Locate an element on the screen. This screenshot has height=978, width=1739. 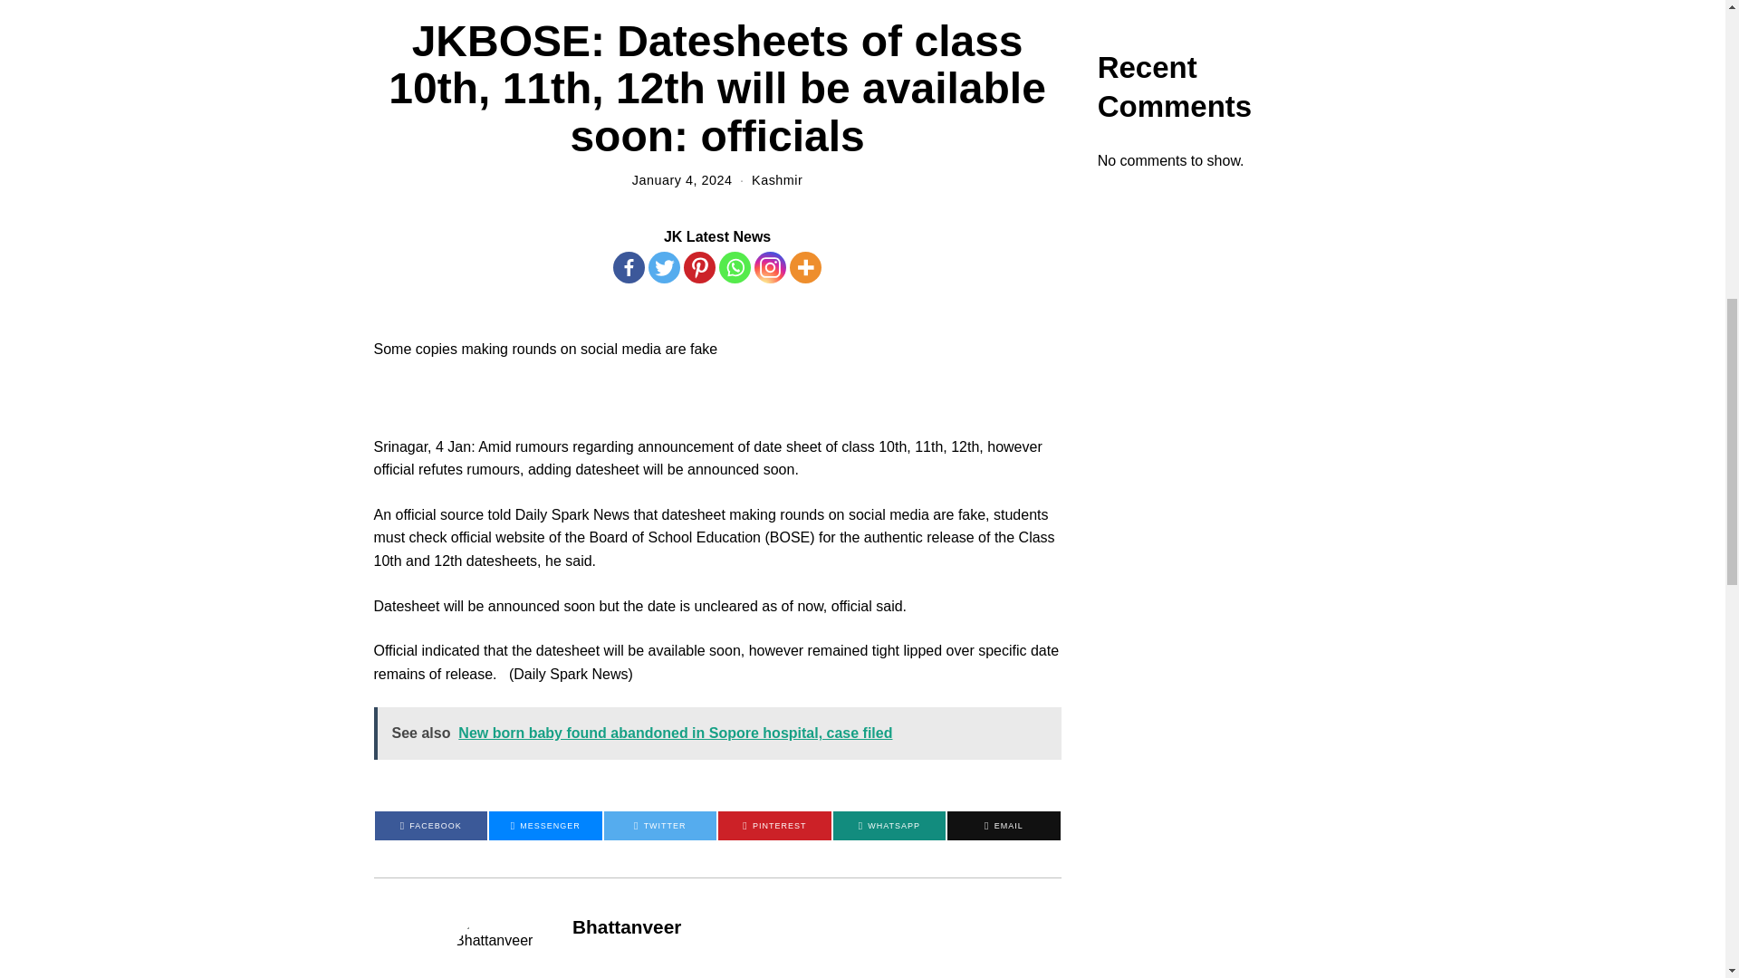
Whatsapp is located at coordinates (735, 267).